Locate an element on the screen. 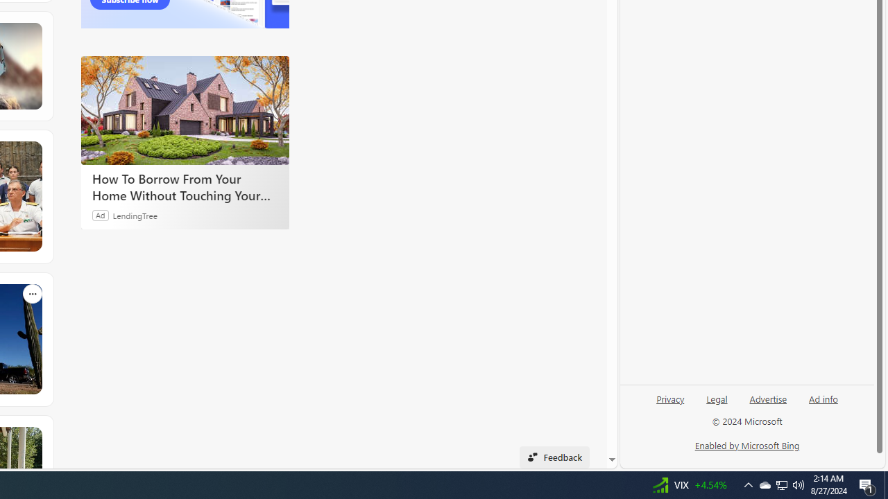 This screenshot has width=888, height=499. Feedback is located at coordinates (554, 457).